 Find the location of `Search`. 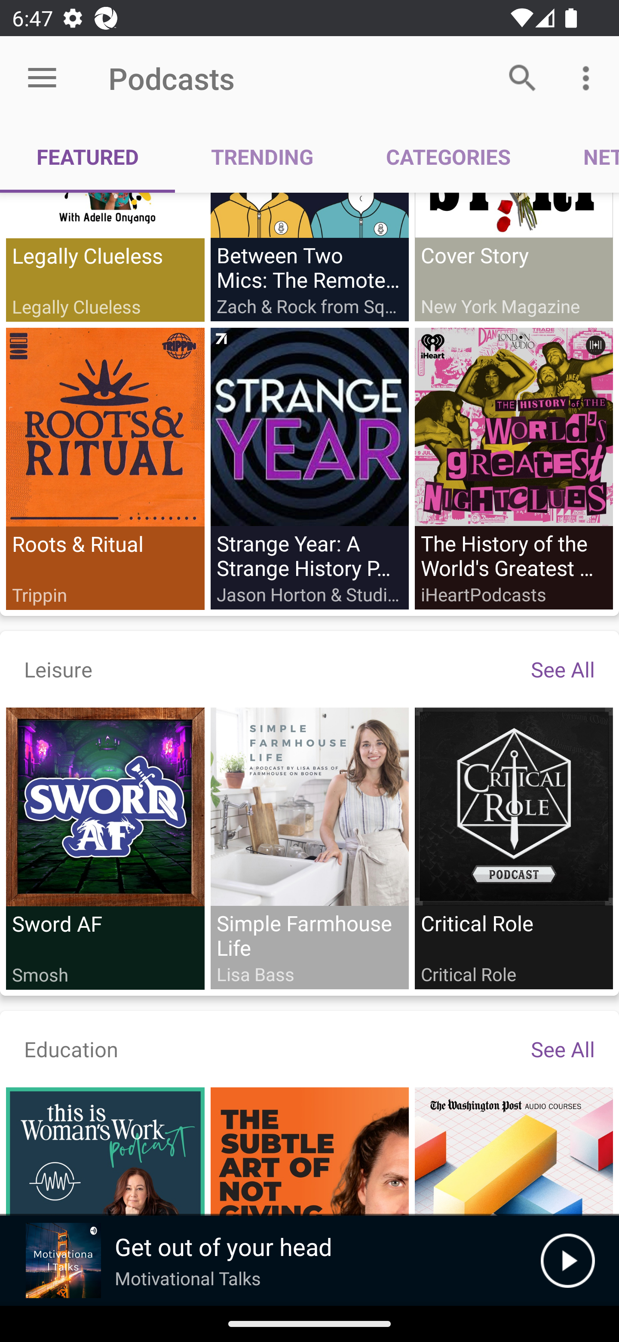

Search is located at coordinates (523, 77).